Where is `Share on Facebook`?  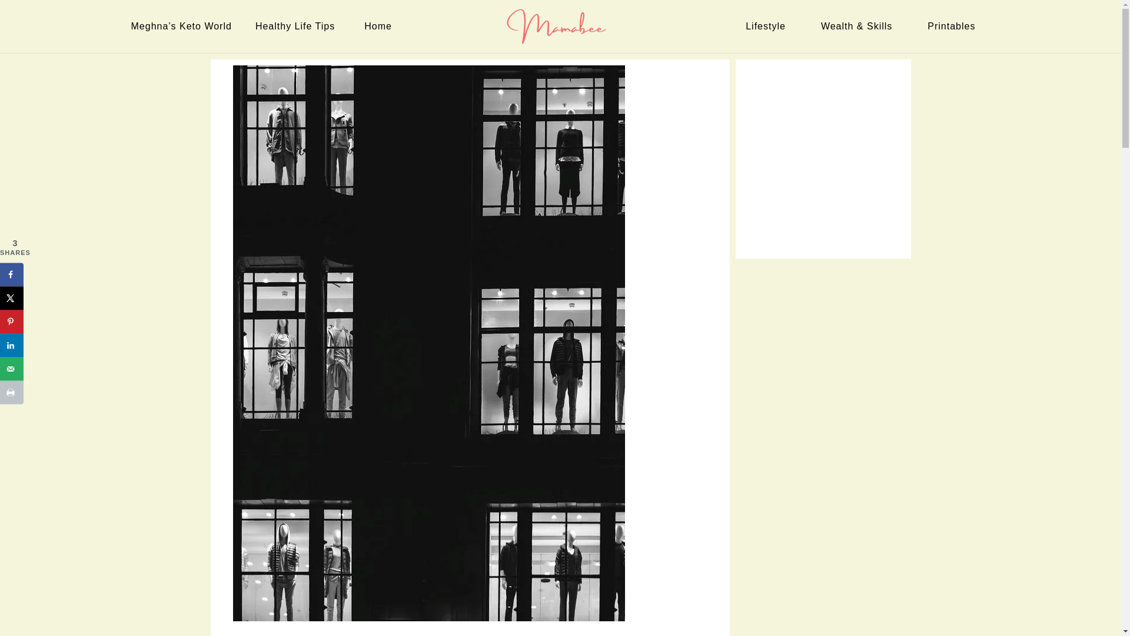 Share on Facebook is located at coordinates (12, 274).